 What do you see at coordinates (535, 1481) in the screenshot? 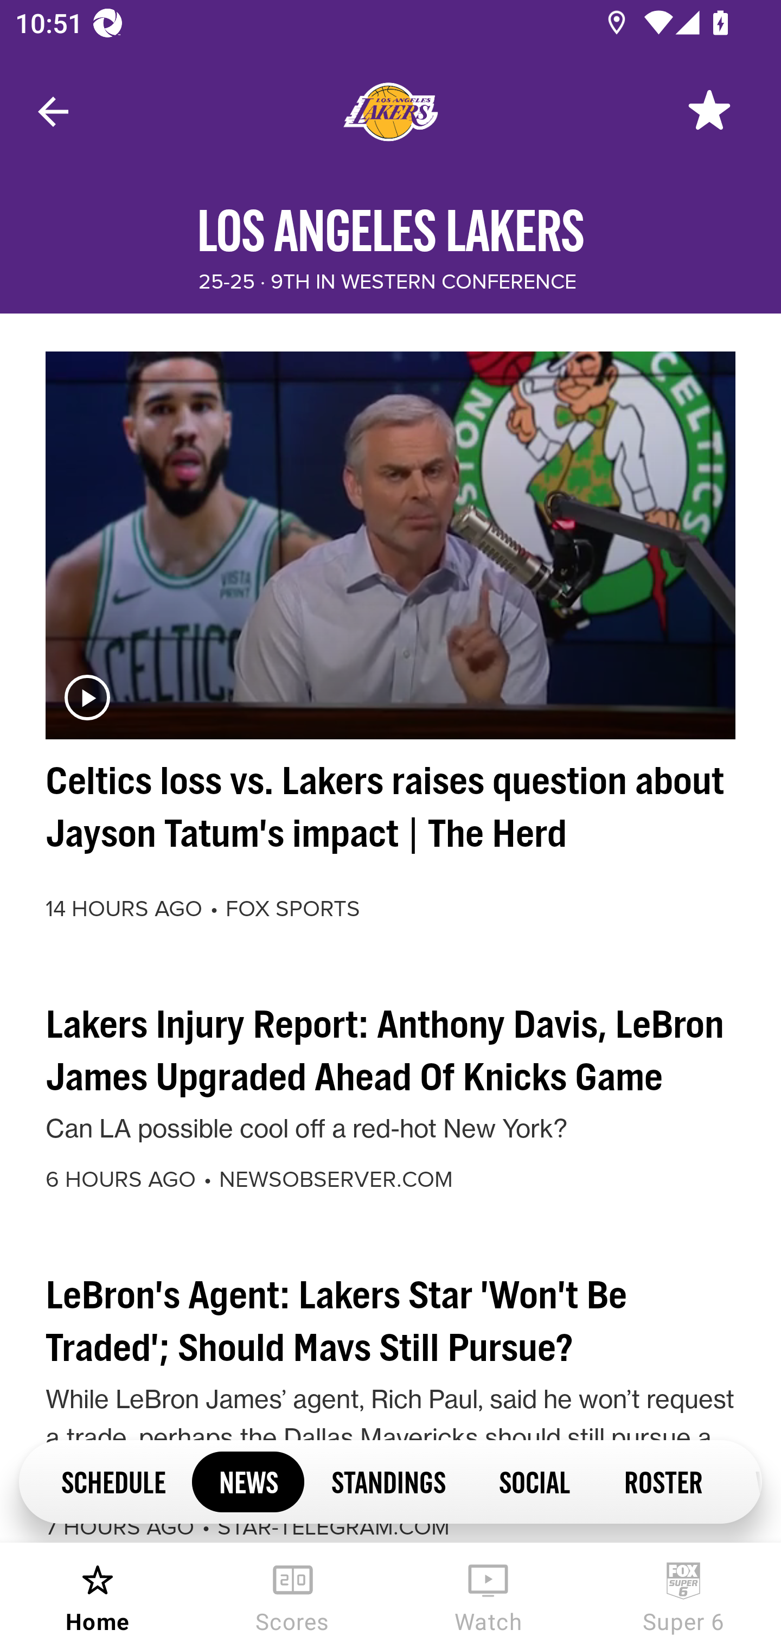
I see `SOCIAL` at bounding box center [535, 1481].